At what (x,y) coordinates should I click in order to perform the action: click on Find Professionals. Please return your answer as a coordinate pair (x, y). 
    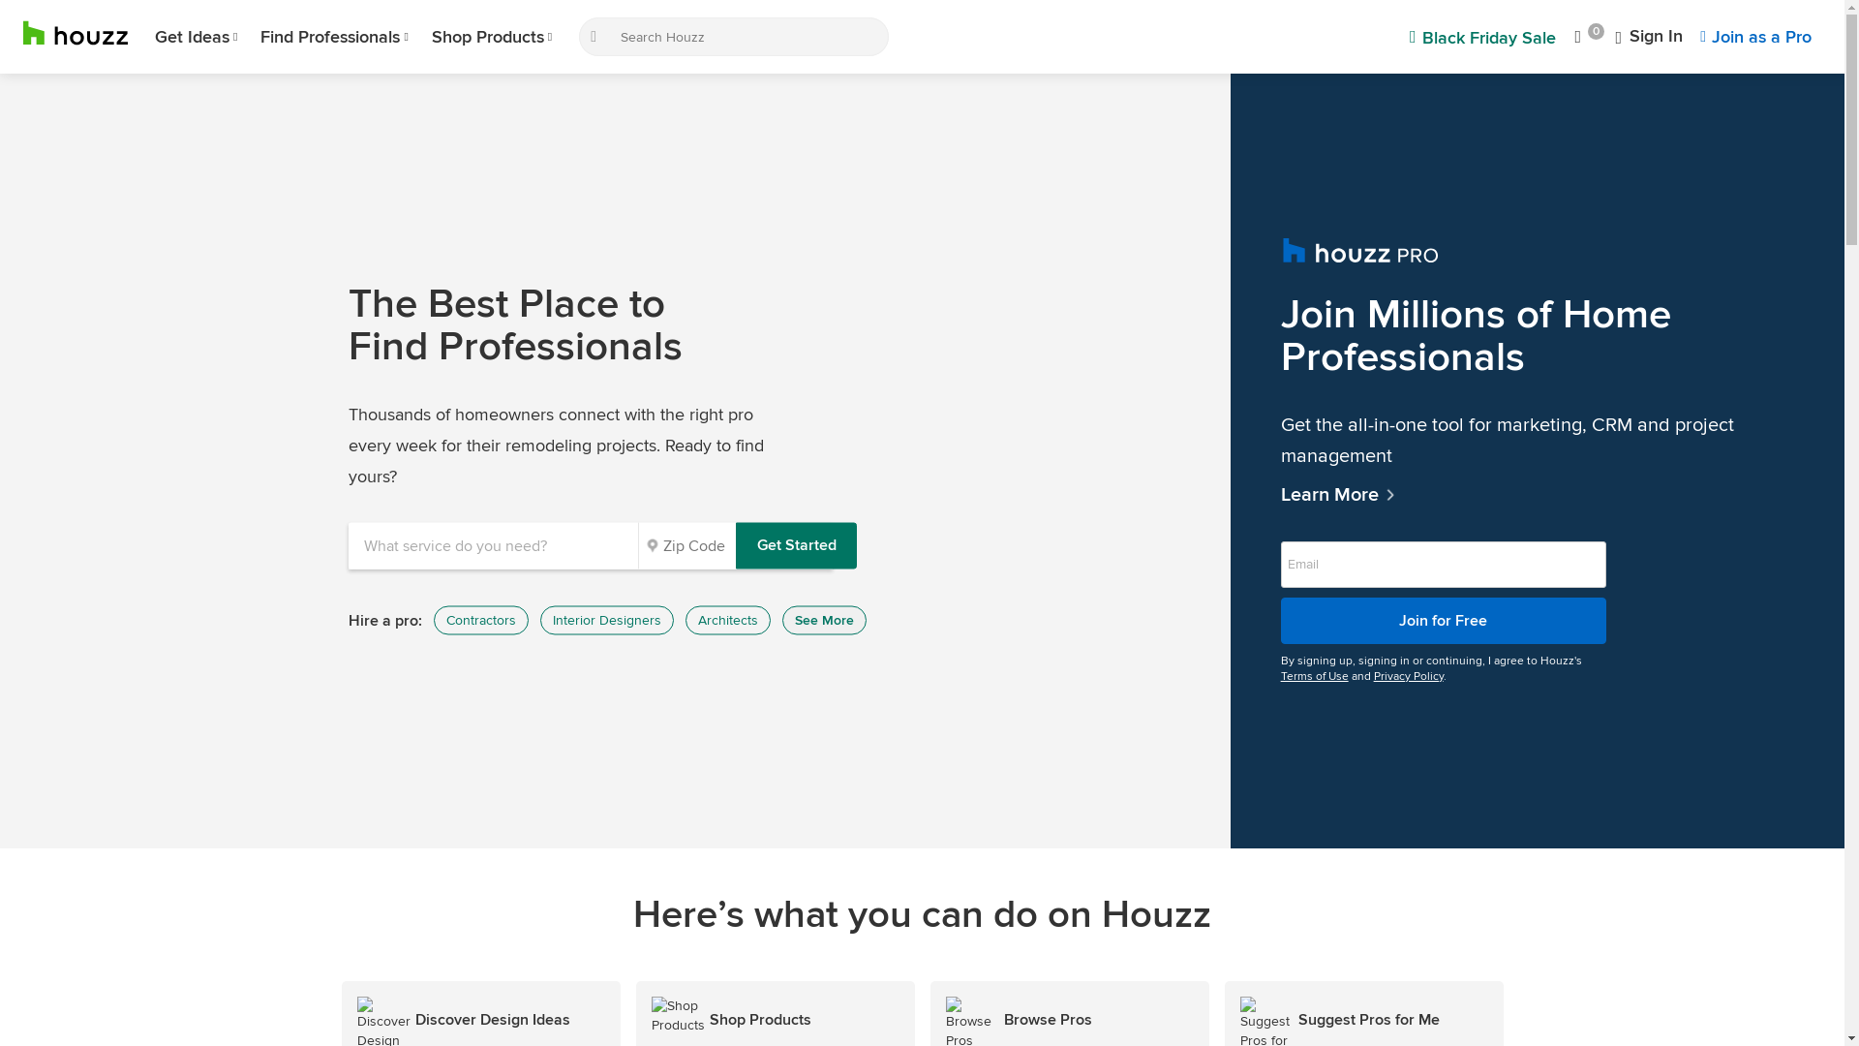
    Looking at the image, I should click on (334, 37).